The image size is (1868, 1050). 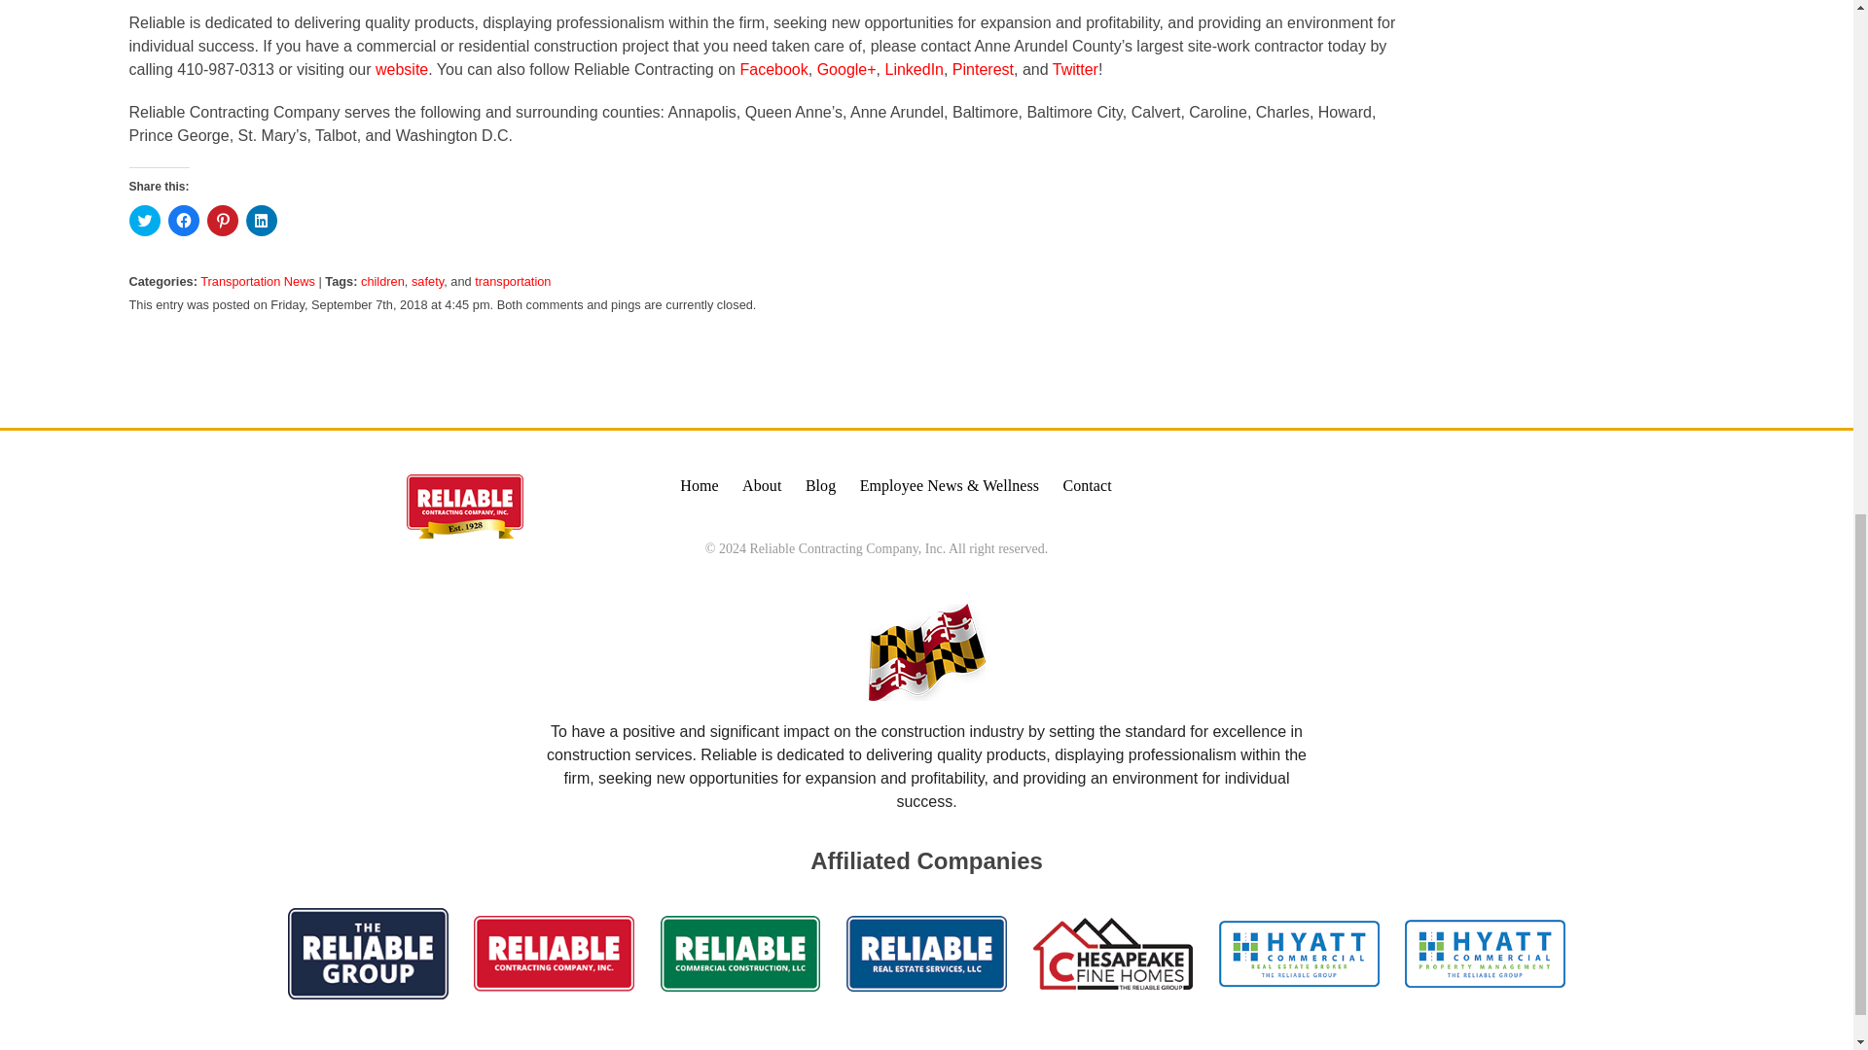 I want to click on Click to share on LinkedIn, so click(x=261, y=220).